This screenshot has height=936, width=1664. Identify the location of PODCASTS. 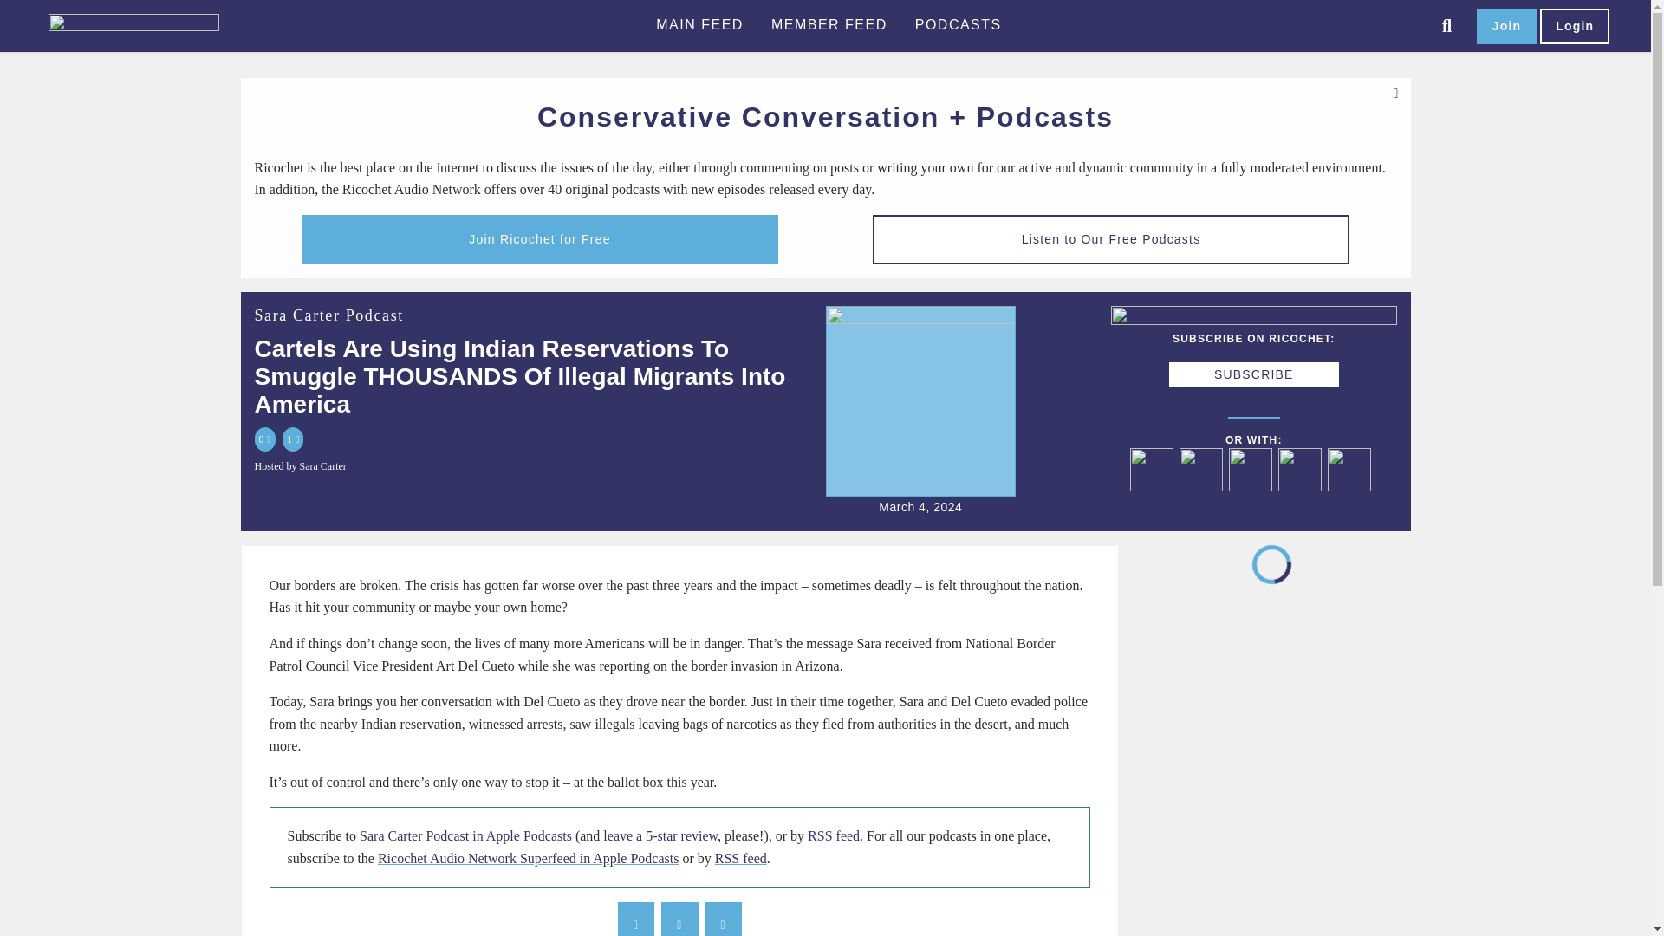
(959, 25).